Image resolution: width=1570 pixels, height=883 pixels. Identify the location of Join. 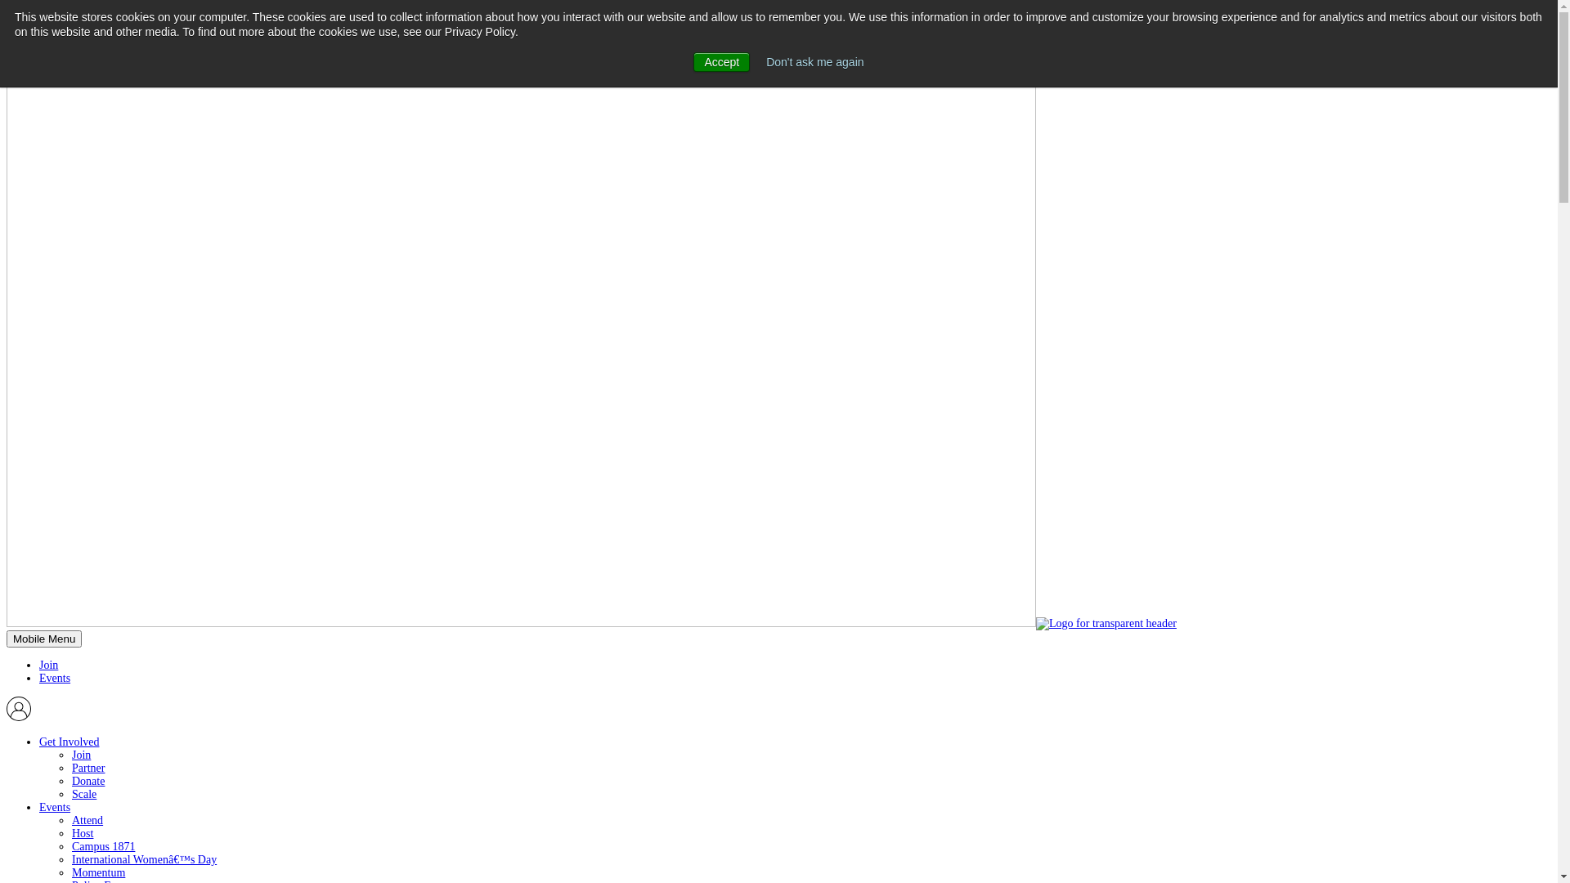
(82, 755).